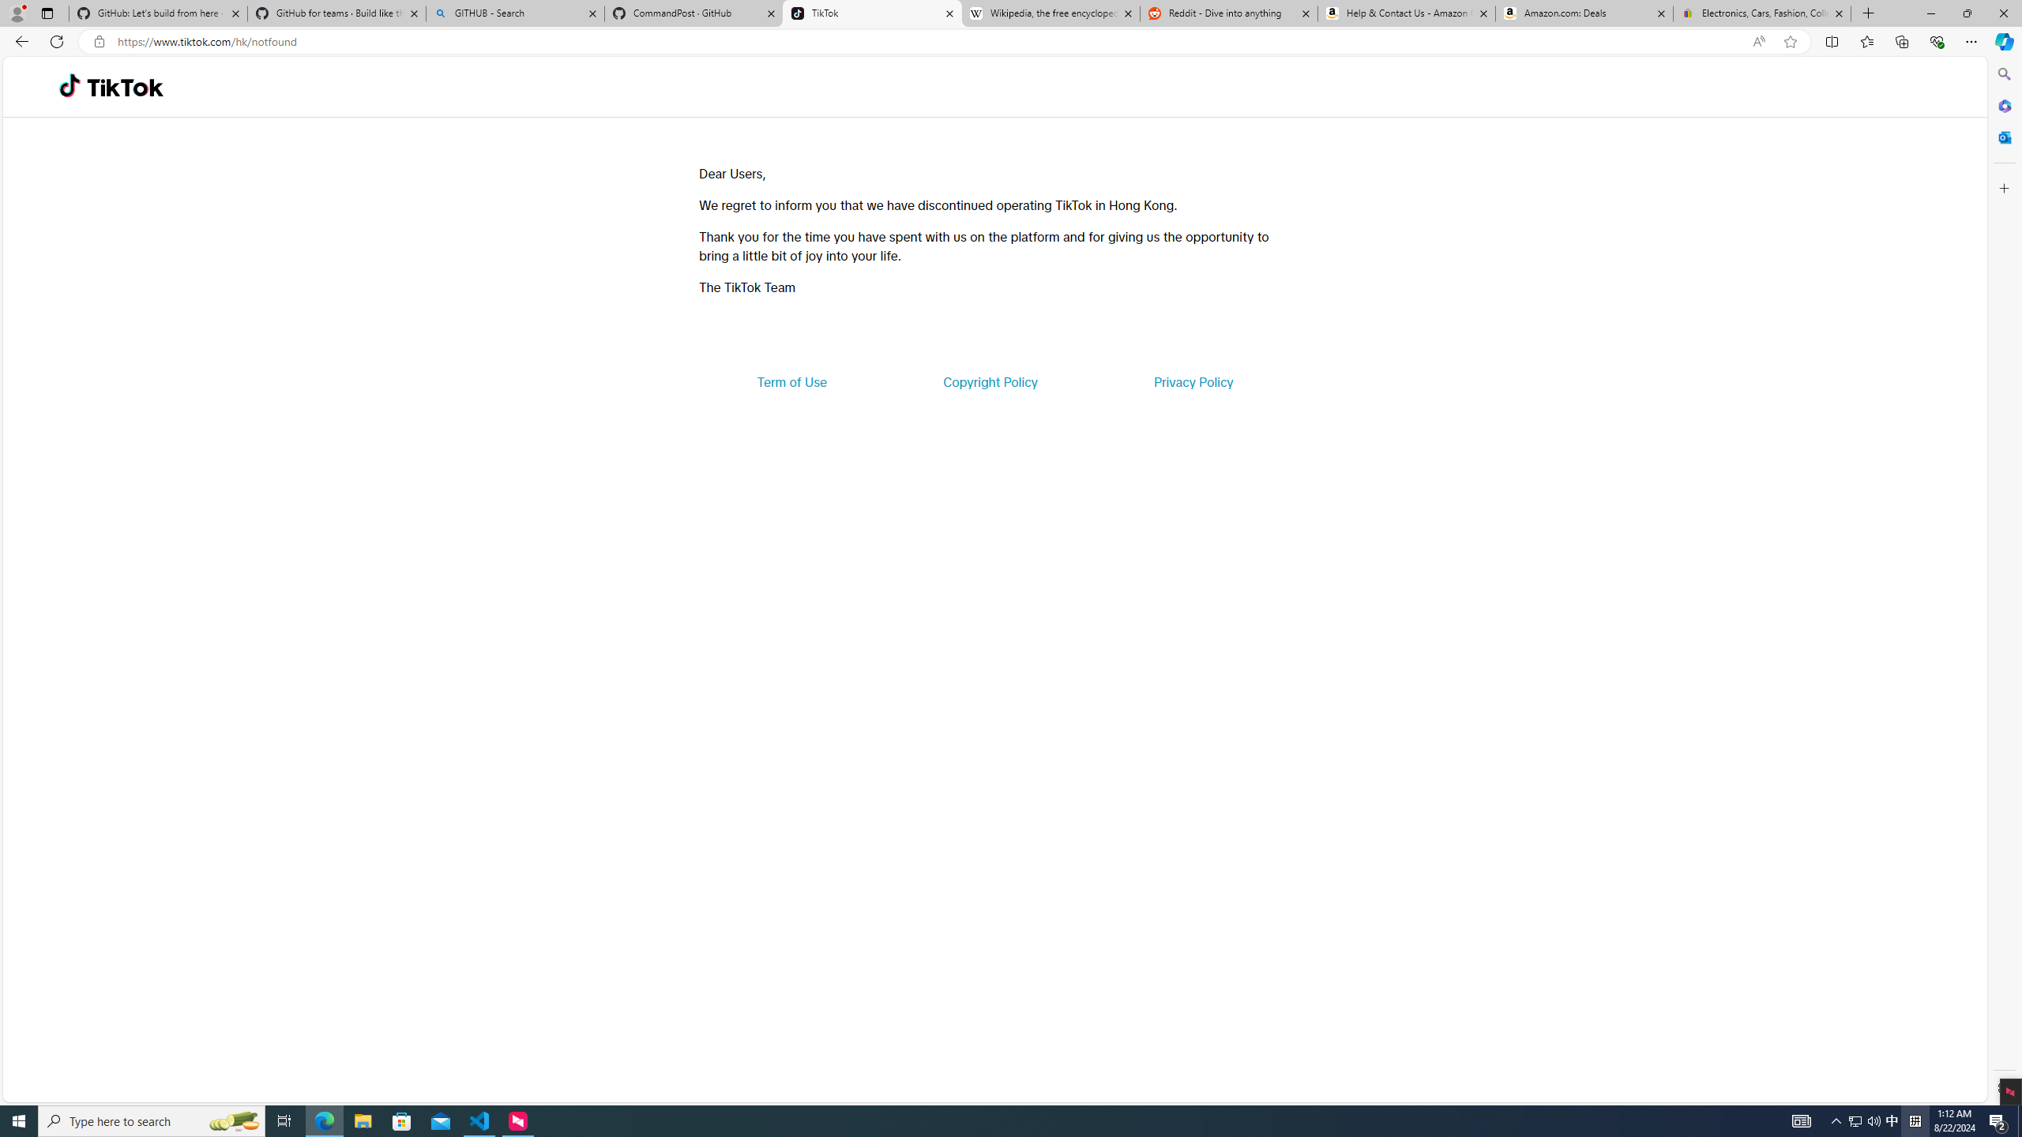 The height and width of the screenshot is (1137, 2022). What do you see at coordinates (125, 87) in the screenshot?
I see `TikTok` at bounding box center [125, 87].